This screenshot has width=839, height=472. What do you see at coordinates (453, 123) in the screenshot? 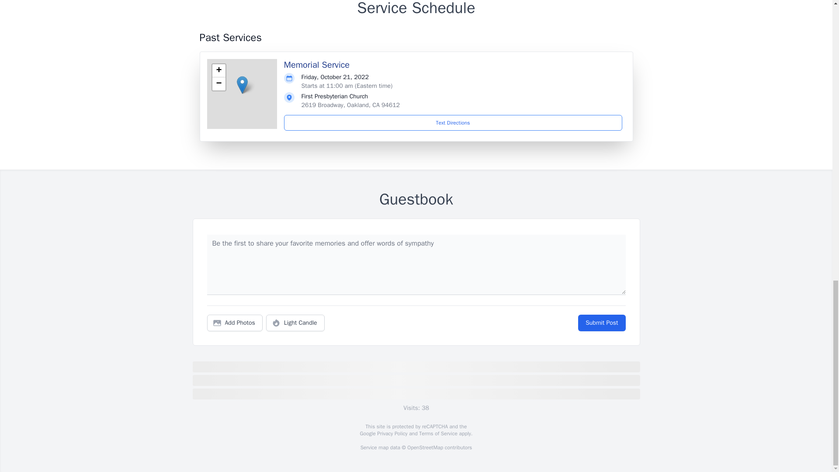
I see `Text Directions` at bounding box center [453, 123].